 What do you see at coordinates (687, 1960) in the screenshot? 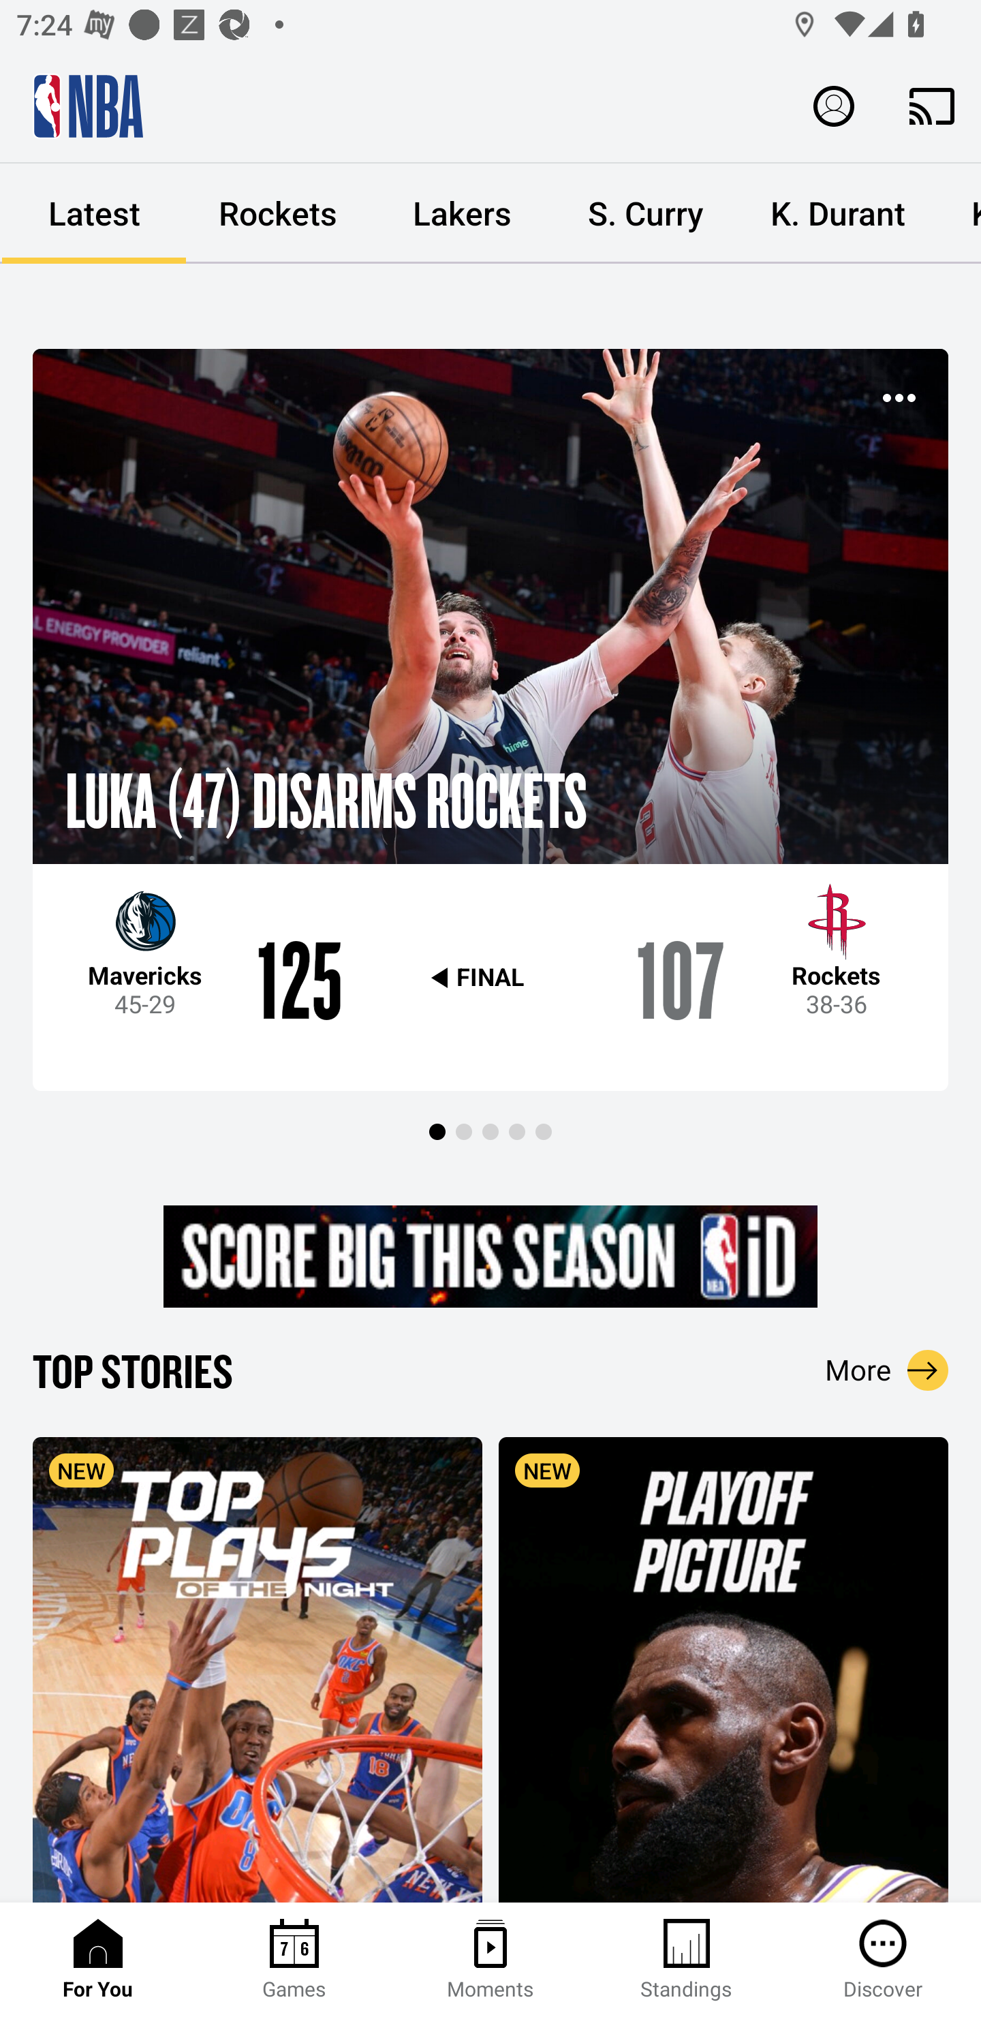
I see `Standings` at bounding box center [687, 1960].